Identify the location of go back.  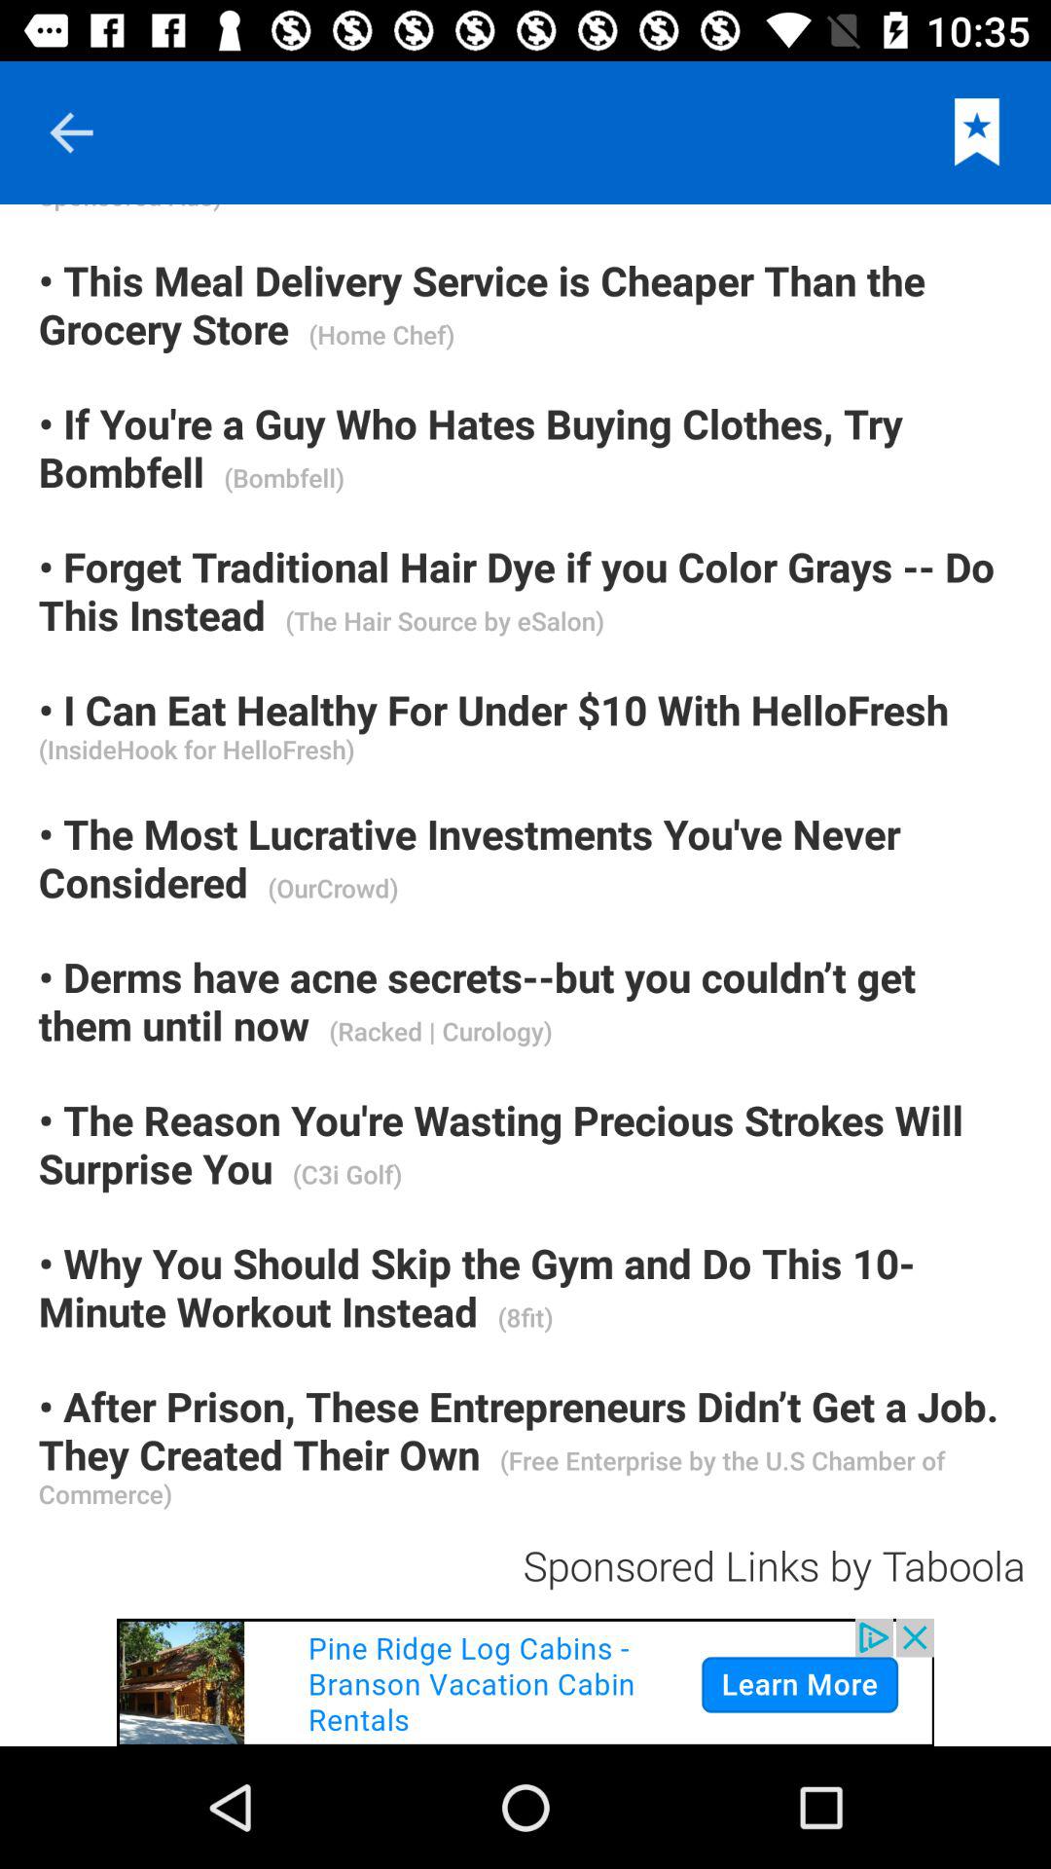
(71, 132).